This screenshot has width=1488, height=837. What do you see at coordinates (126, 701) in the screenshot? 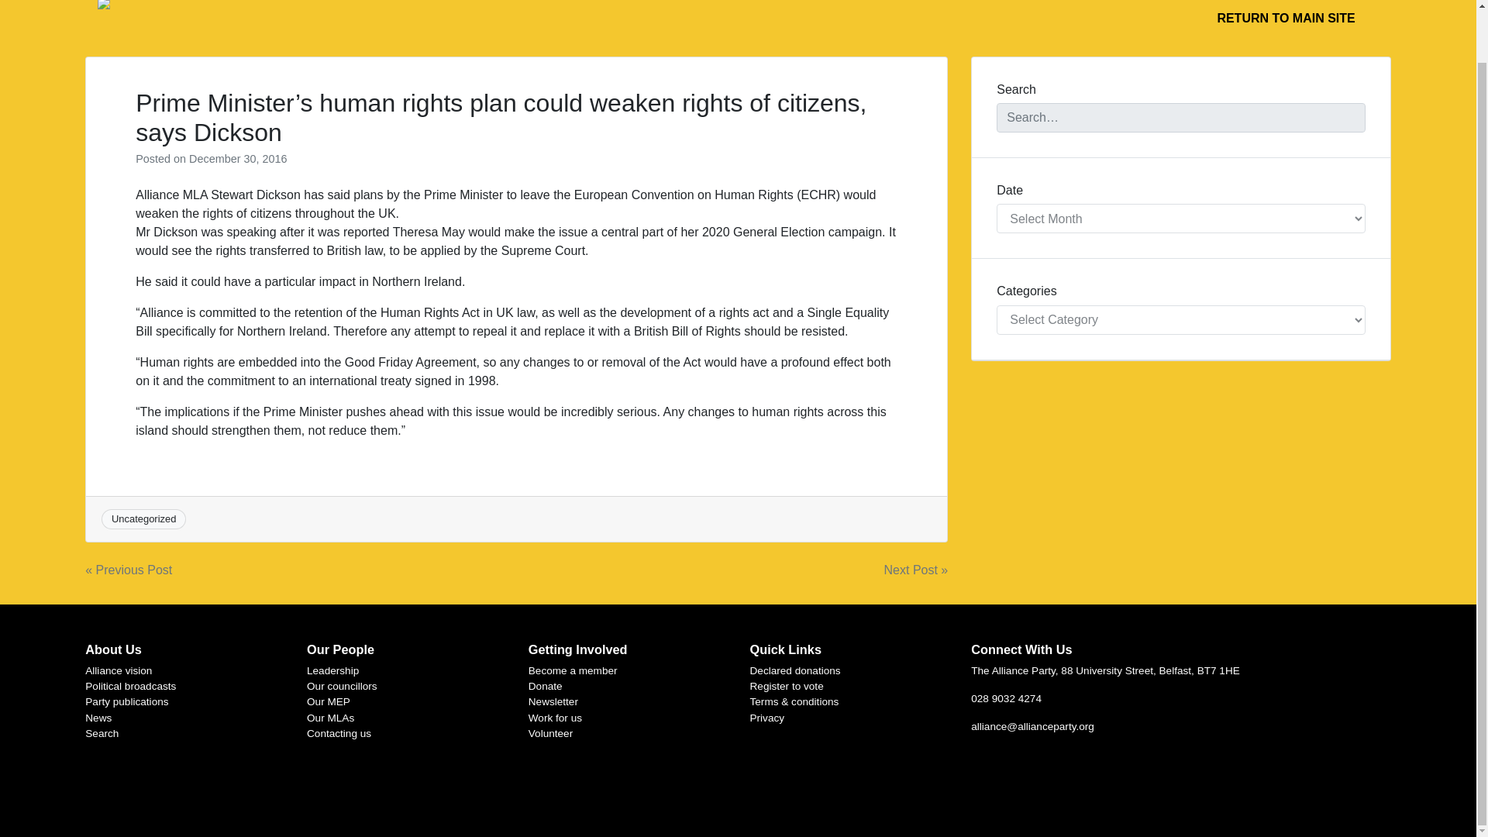
I see `Party publications` at bounding box center [126, 701].